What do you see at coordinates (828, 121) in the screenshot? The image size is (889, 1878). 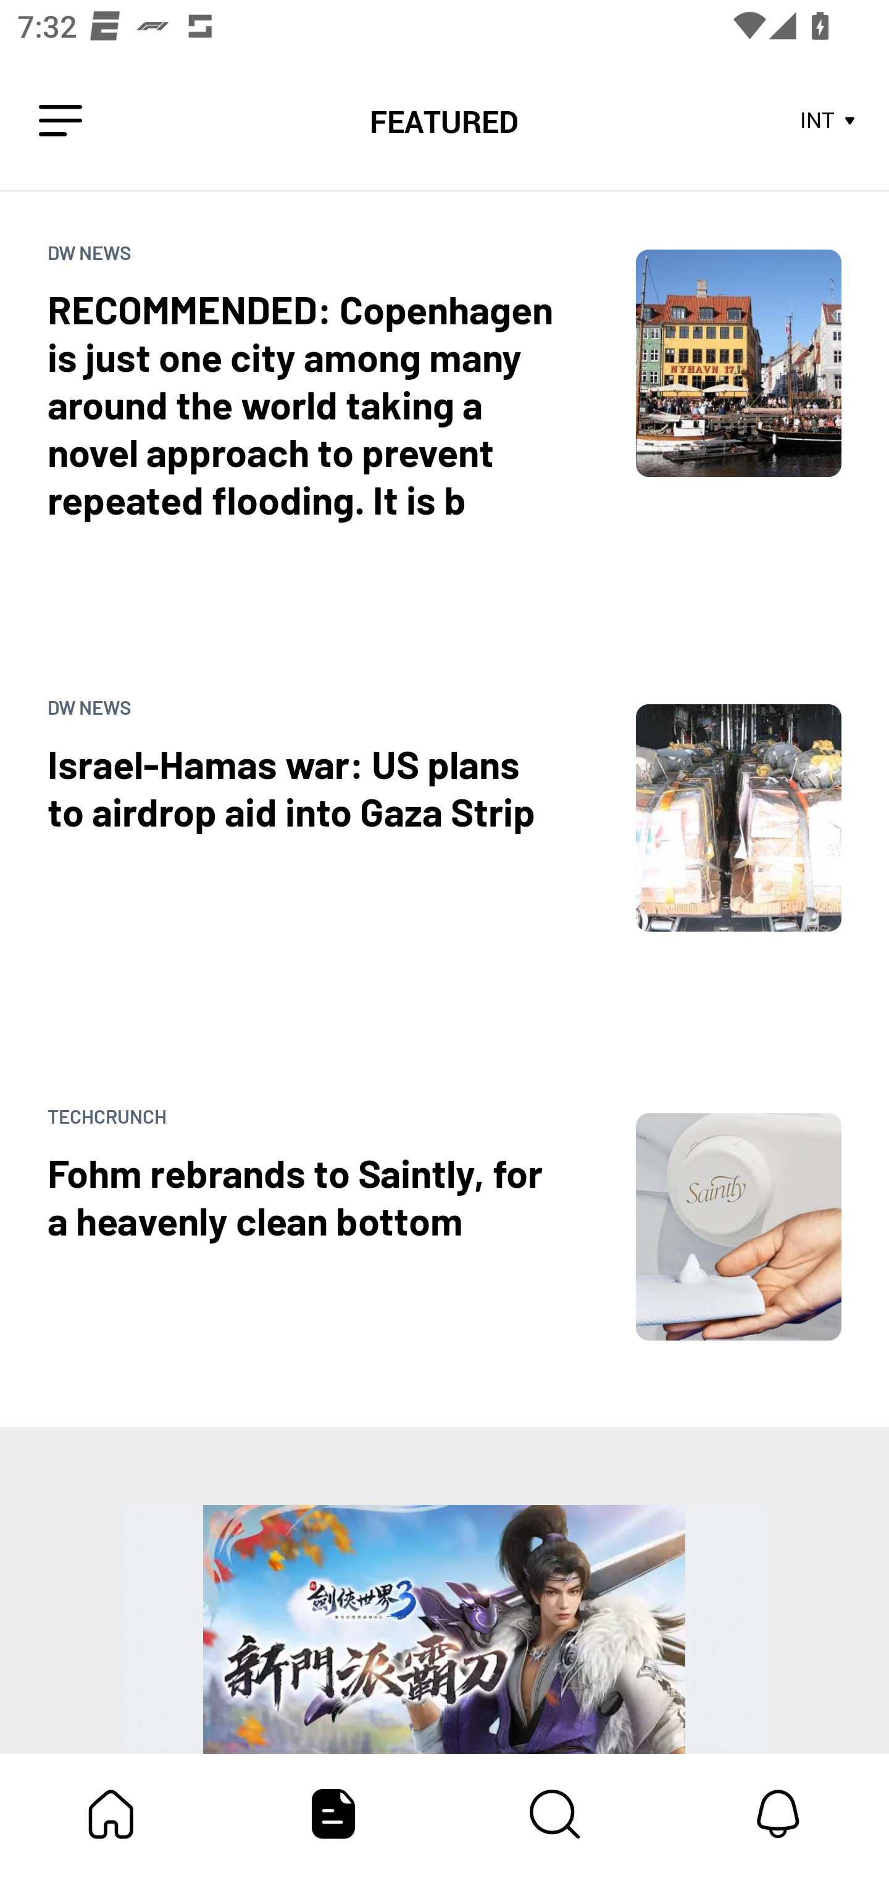 I see `INT Store Area` at bounding box center [828, 121].